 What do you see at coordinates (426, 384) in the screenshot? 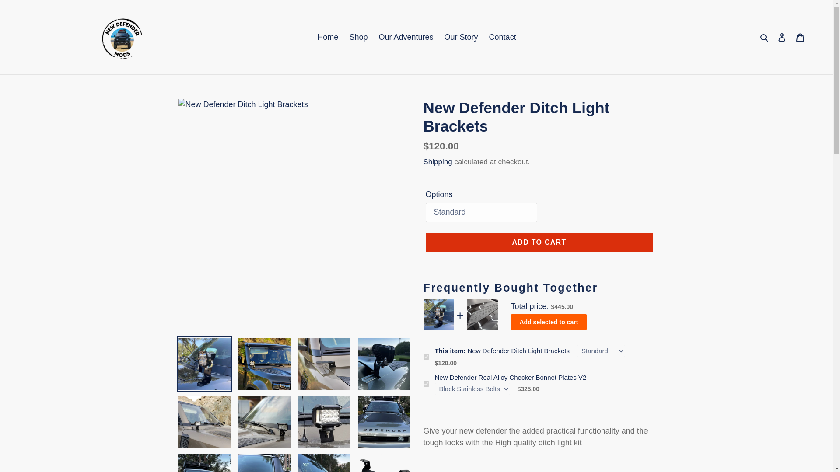
I see `7207389987005` at bounding box center [426, 384].